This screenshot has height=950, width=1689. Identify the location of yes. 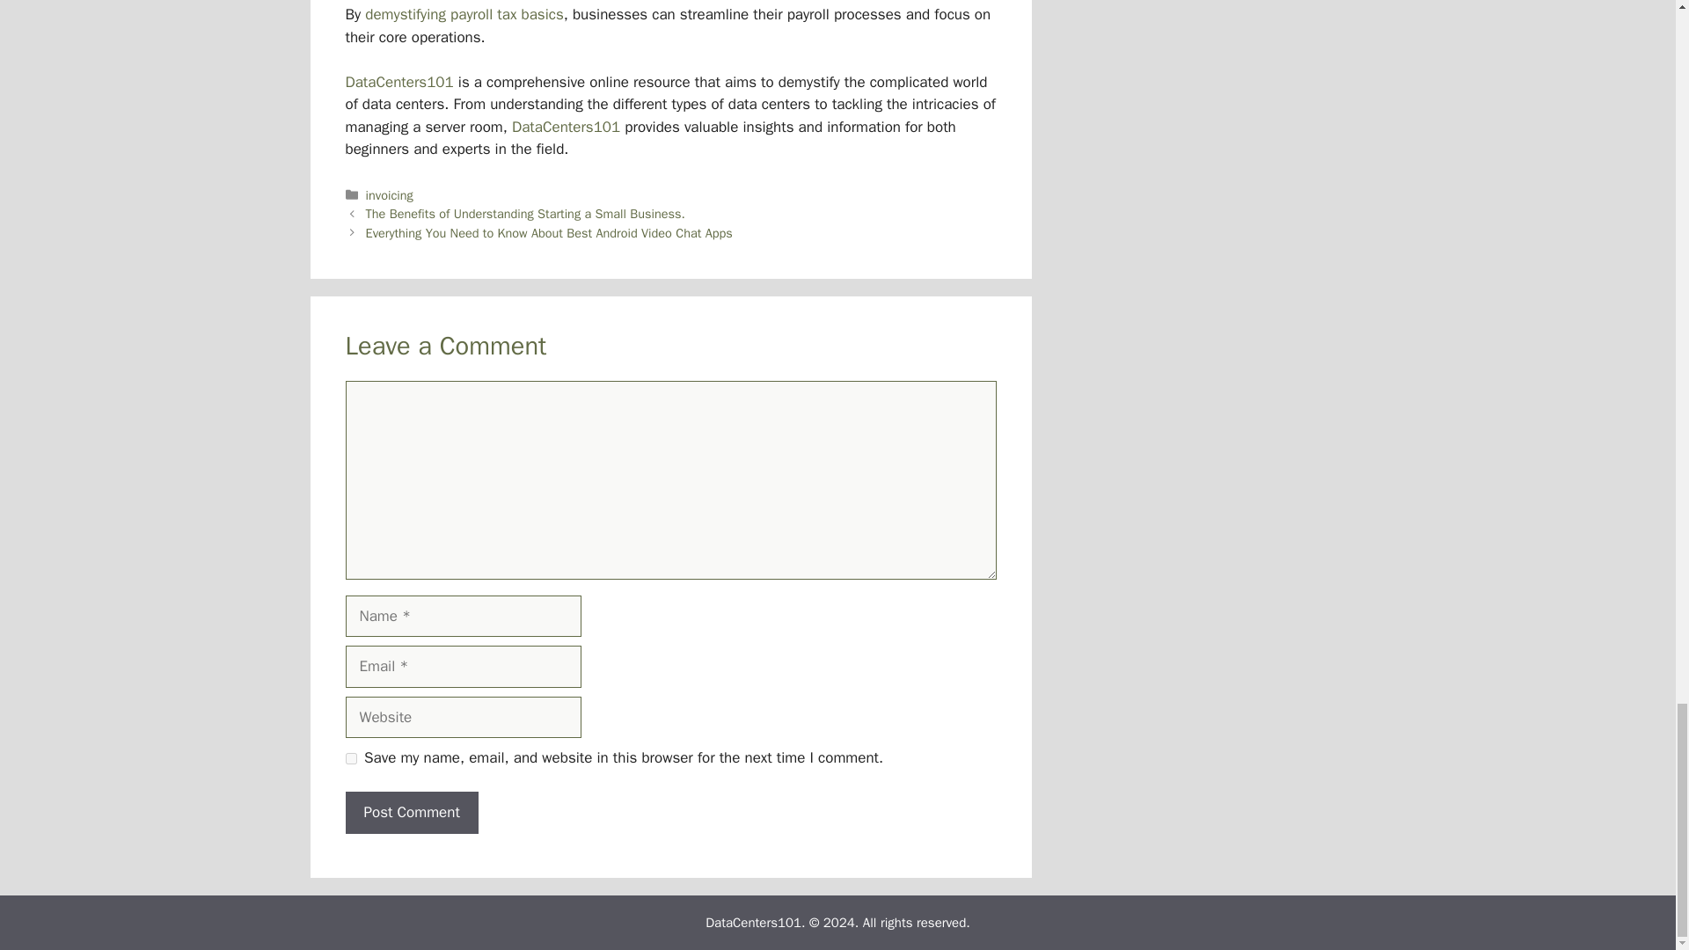
(350, 758).